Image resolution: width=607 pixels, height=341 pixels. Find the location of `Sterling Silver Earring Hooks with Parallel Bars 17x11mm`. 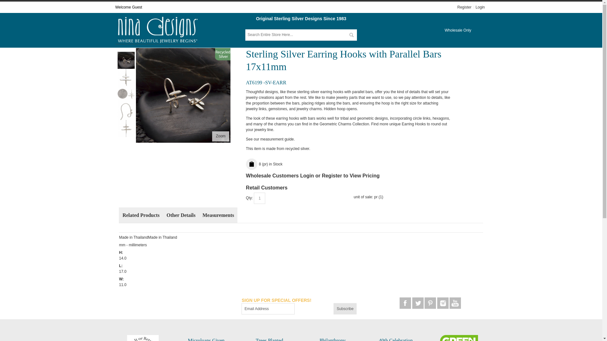

Sterling Silver Earring Hooks with Parallel Bars 17x11mm is located at coordinates (221, 136).